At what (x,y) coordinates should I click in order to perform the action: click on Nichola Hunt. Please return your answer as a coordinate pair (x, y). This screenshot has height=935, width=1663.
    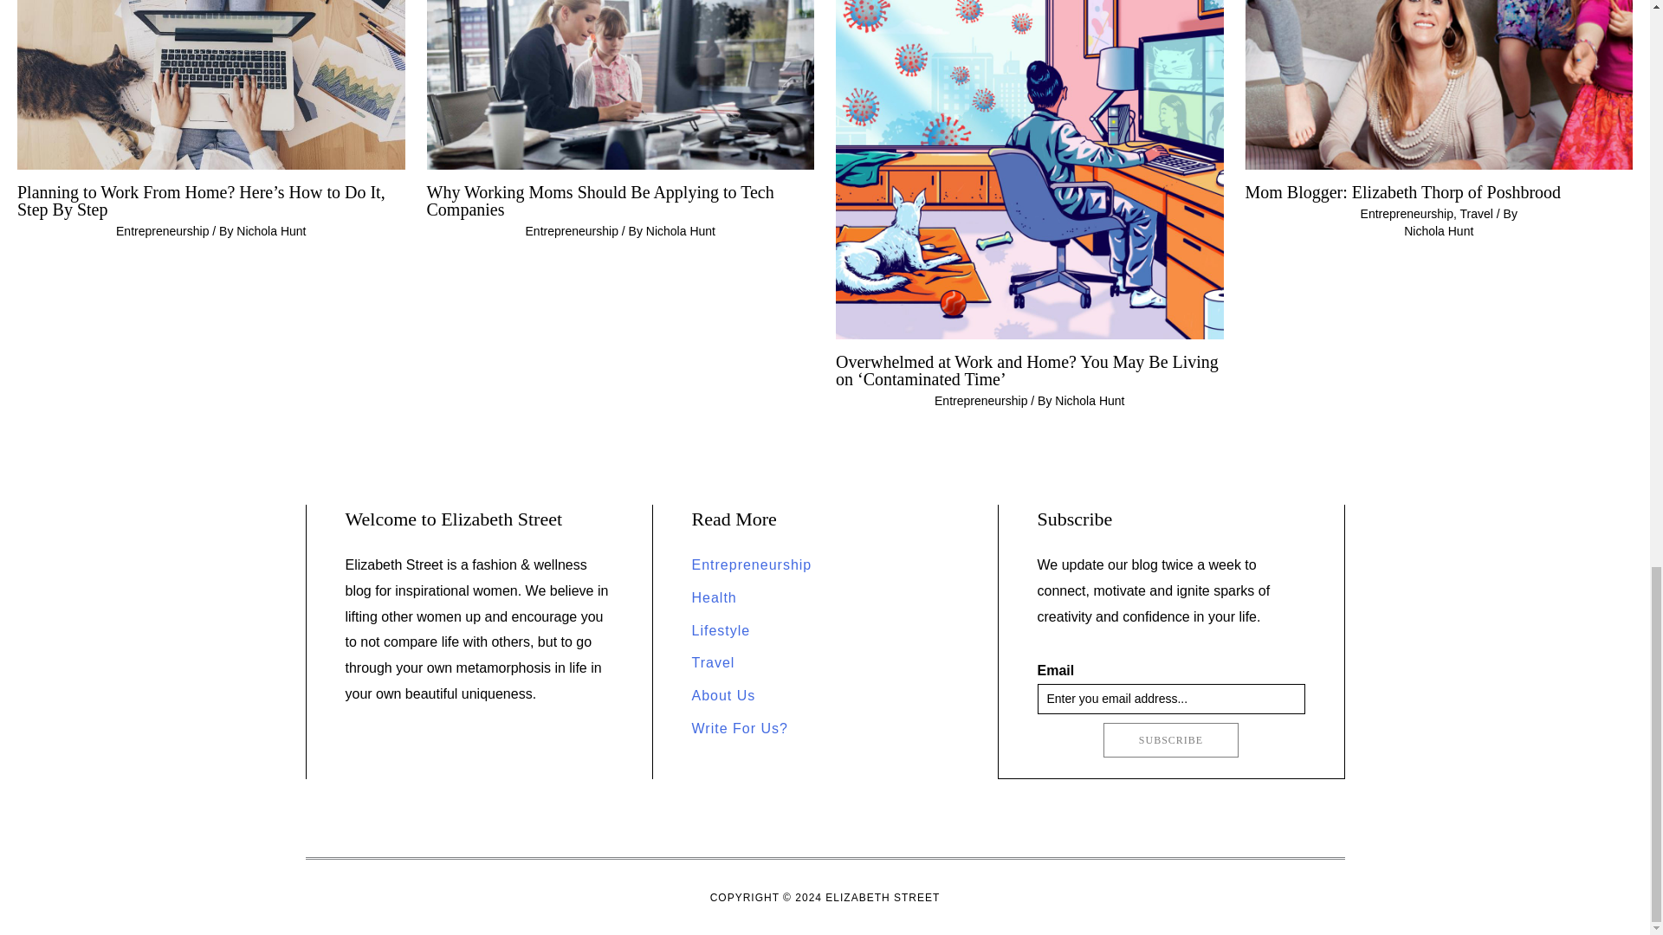
    Looking at the image, I should click on (270, 231).